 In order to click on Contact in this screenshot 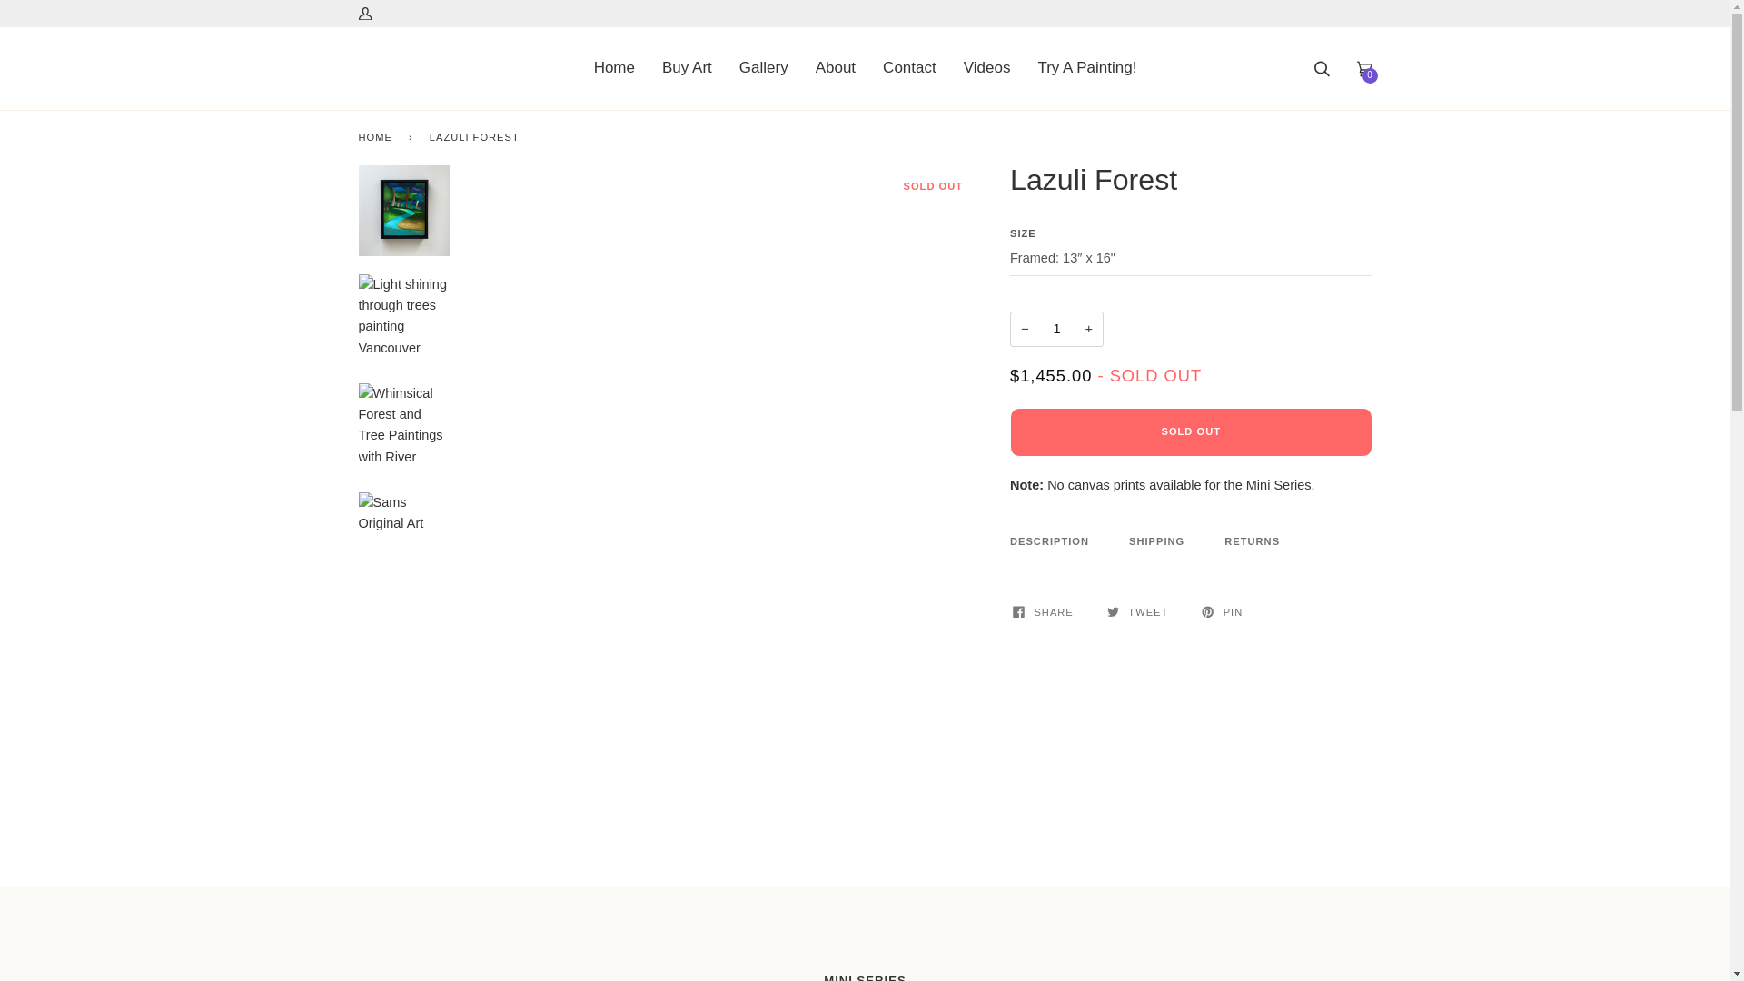, I will do `click(909, 68)`.